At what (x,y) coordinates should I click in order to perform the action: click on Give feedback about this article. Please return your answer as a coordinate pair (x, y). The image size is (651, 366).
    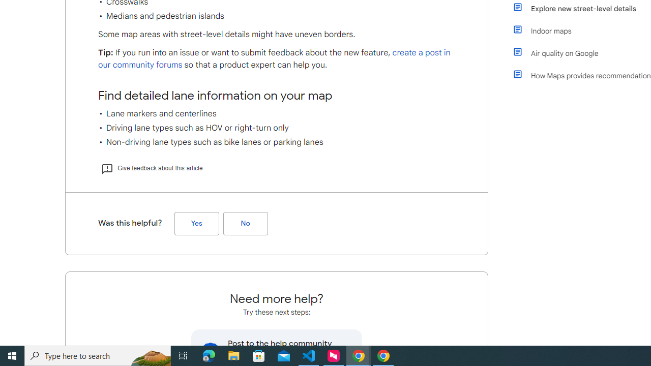
    Looking at the image, I should click on (152, 168).